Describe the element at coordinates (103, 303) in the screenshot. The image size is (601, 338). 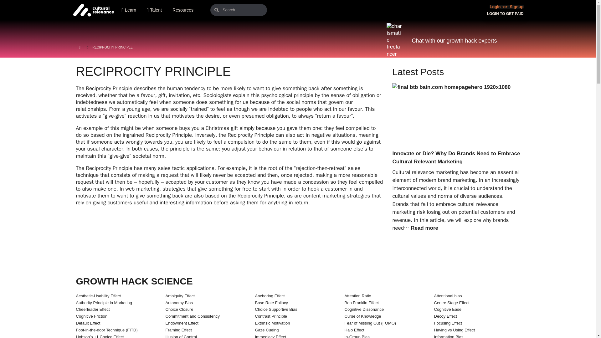
I see `Authority Principle in Marketing` at that location.